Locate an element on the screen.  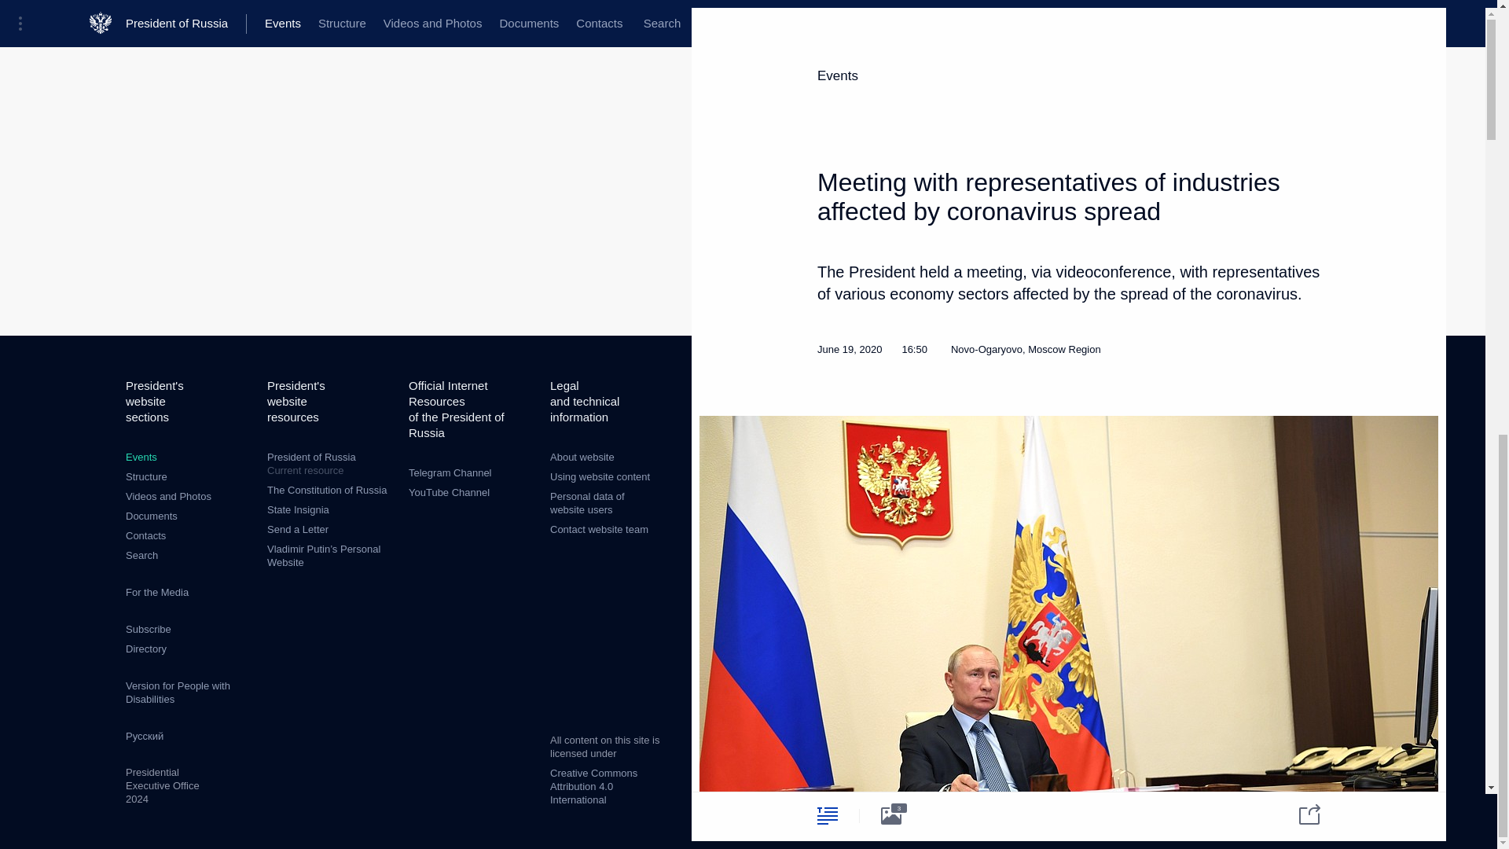
YouTube Channel is located at coordinates (449, 492).